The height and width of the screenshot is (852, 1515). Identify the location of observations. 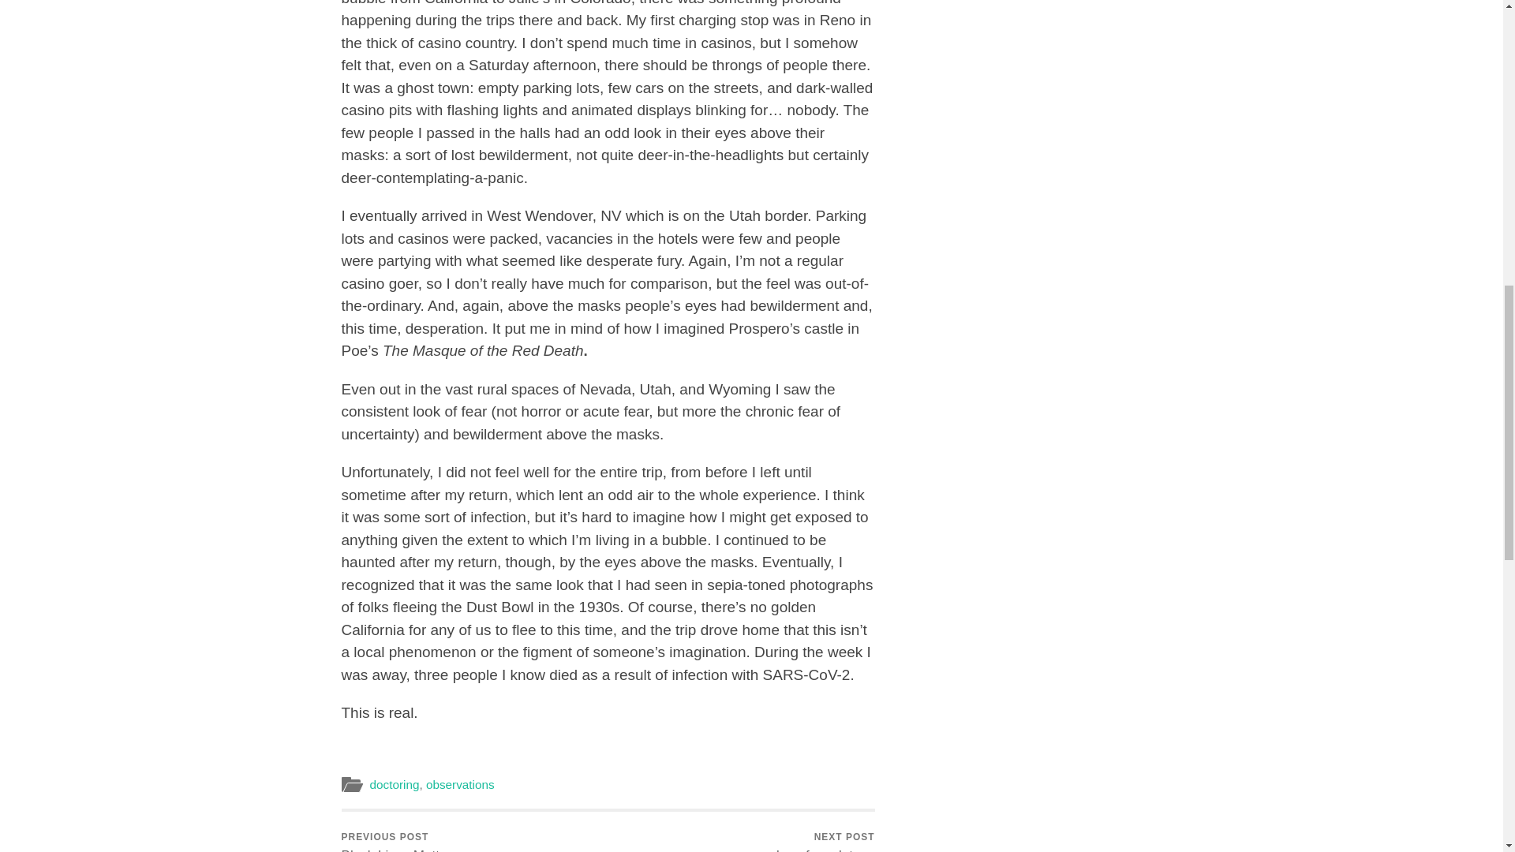
(460, 784).